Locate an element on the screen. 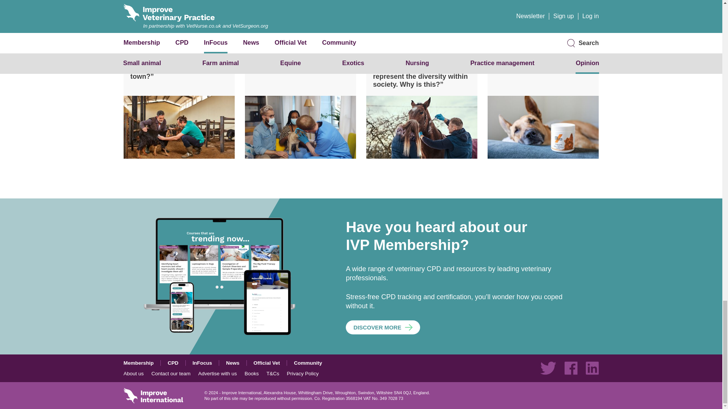 Image resolution: width=728 pixels, height=409 pixels. Veterinary Practice on Twitter is located at coordinates (548, 368).